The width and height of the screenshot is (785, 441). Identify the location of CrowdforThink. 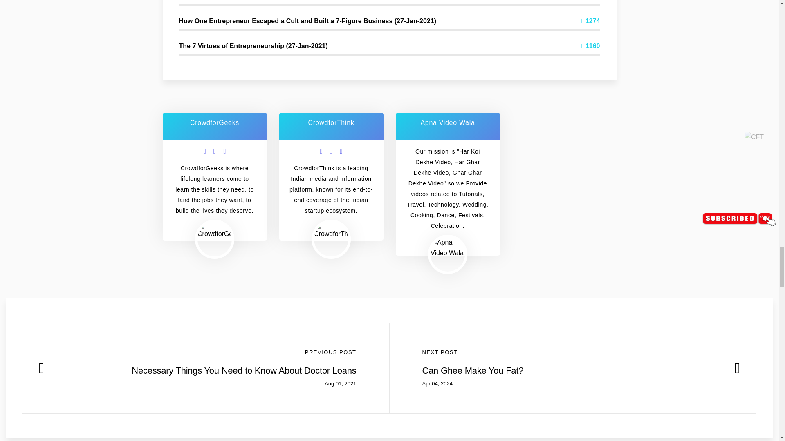
(331, 231).